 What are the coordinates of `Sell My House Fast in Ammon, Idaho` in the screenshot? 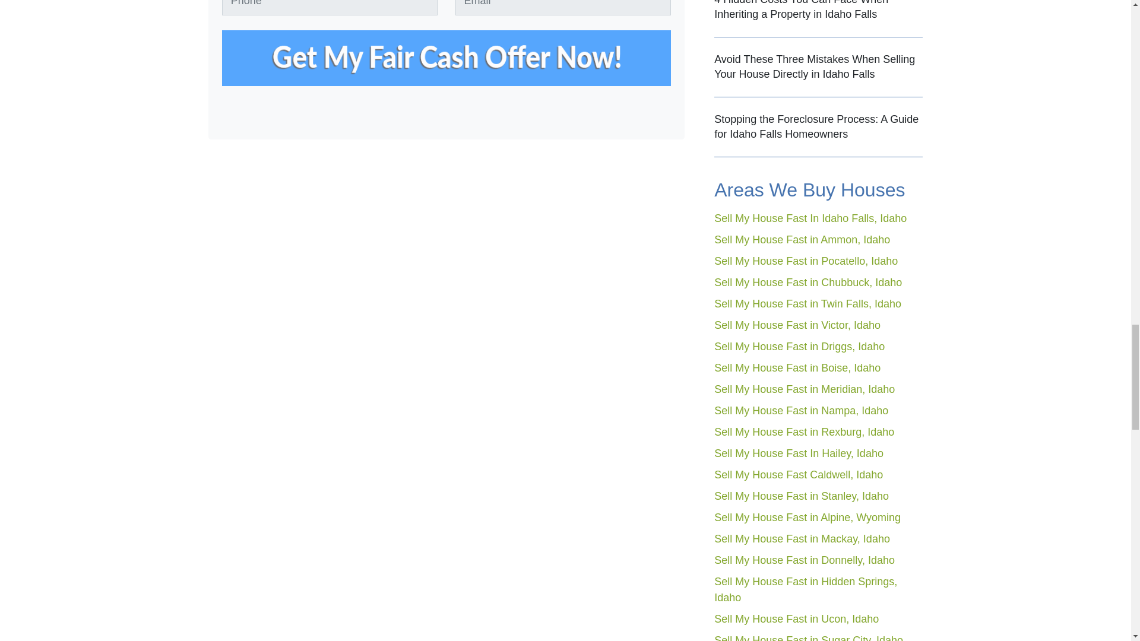 It's located at (802, 240).